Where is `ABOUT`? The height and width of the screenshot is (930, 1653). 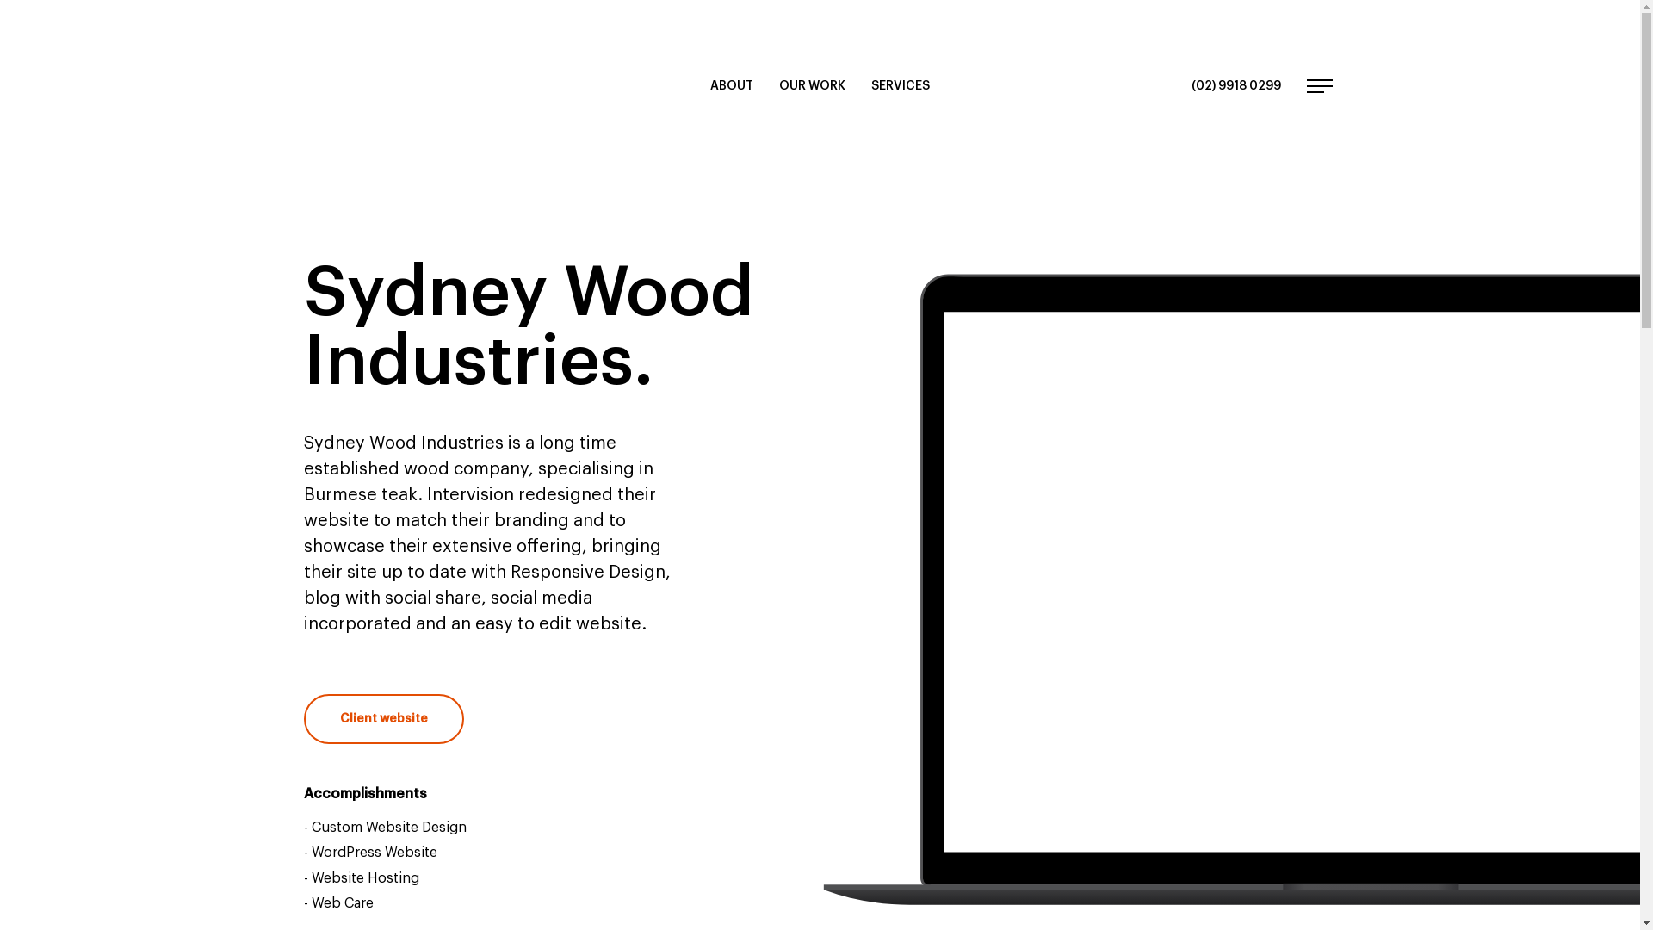
ABOUT is located at coordinates (732, 86).